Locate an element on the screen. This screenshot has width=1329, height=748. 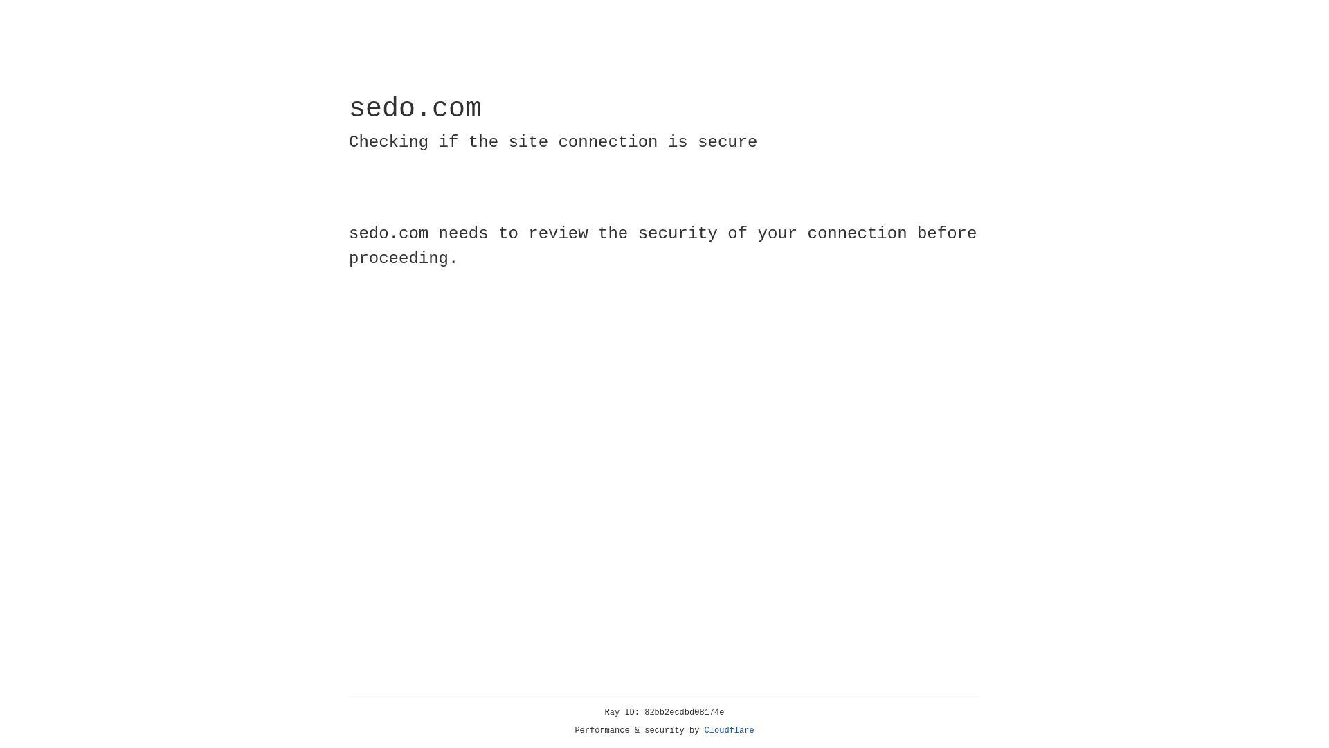
Cloudflare is located at coordinates (730, 731).